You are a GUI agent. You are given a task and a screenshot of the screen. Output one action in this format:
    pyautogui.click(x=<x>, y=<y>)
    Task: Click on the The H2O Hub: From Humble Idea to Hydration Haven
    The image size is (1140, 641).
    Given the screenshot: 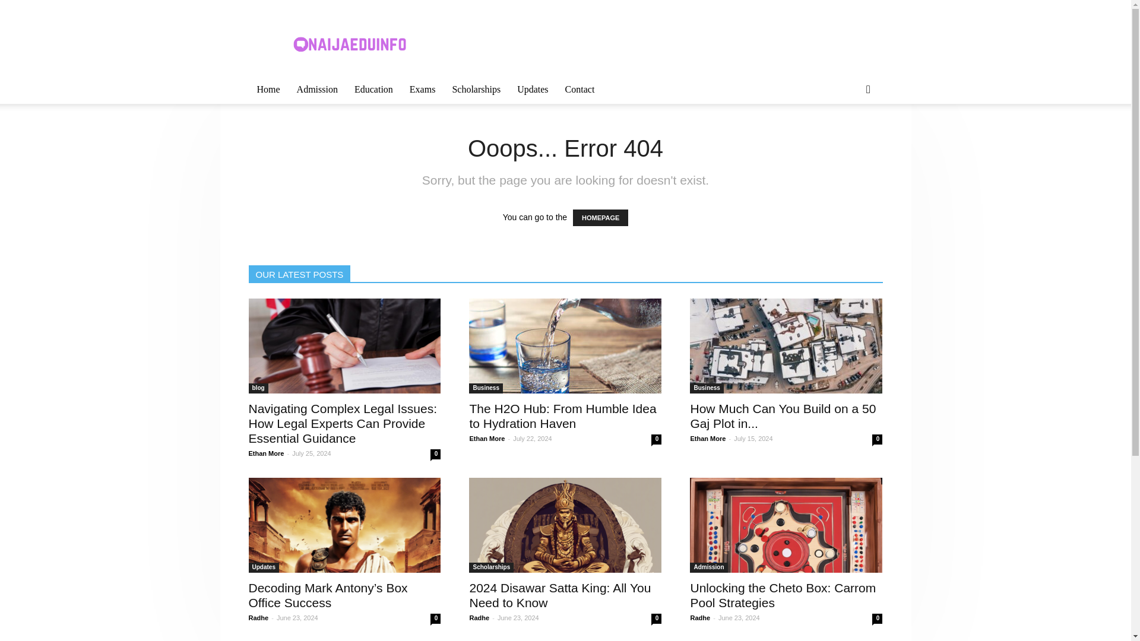 What is the action you would take?
    pyautogui.click(x=565, y=346)
    